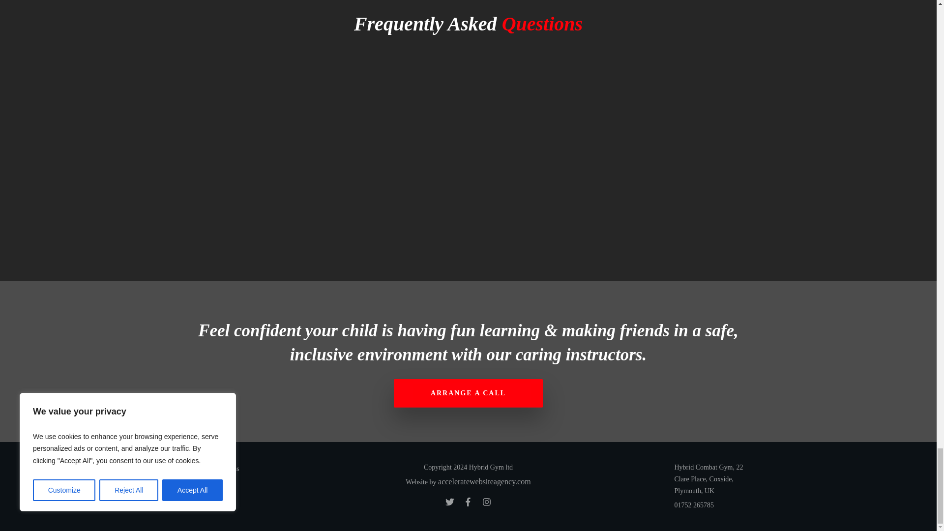 This screenshot has height=531, width=944. What do you see at coordinates (203, 484) in the screenshot?
I see `Privacy Policy` at bounding box center [203, 484].